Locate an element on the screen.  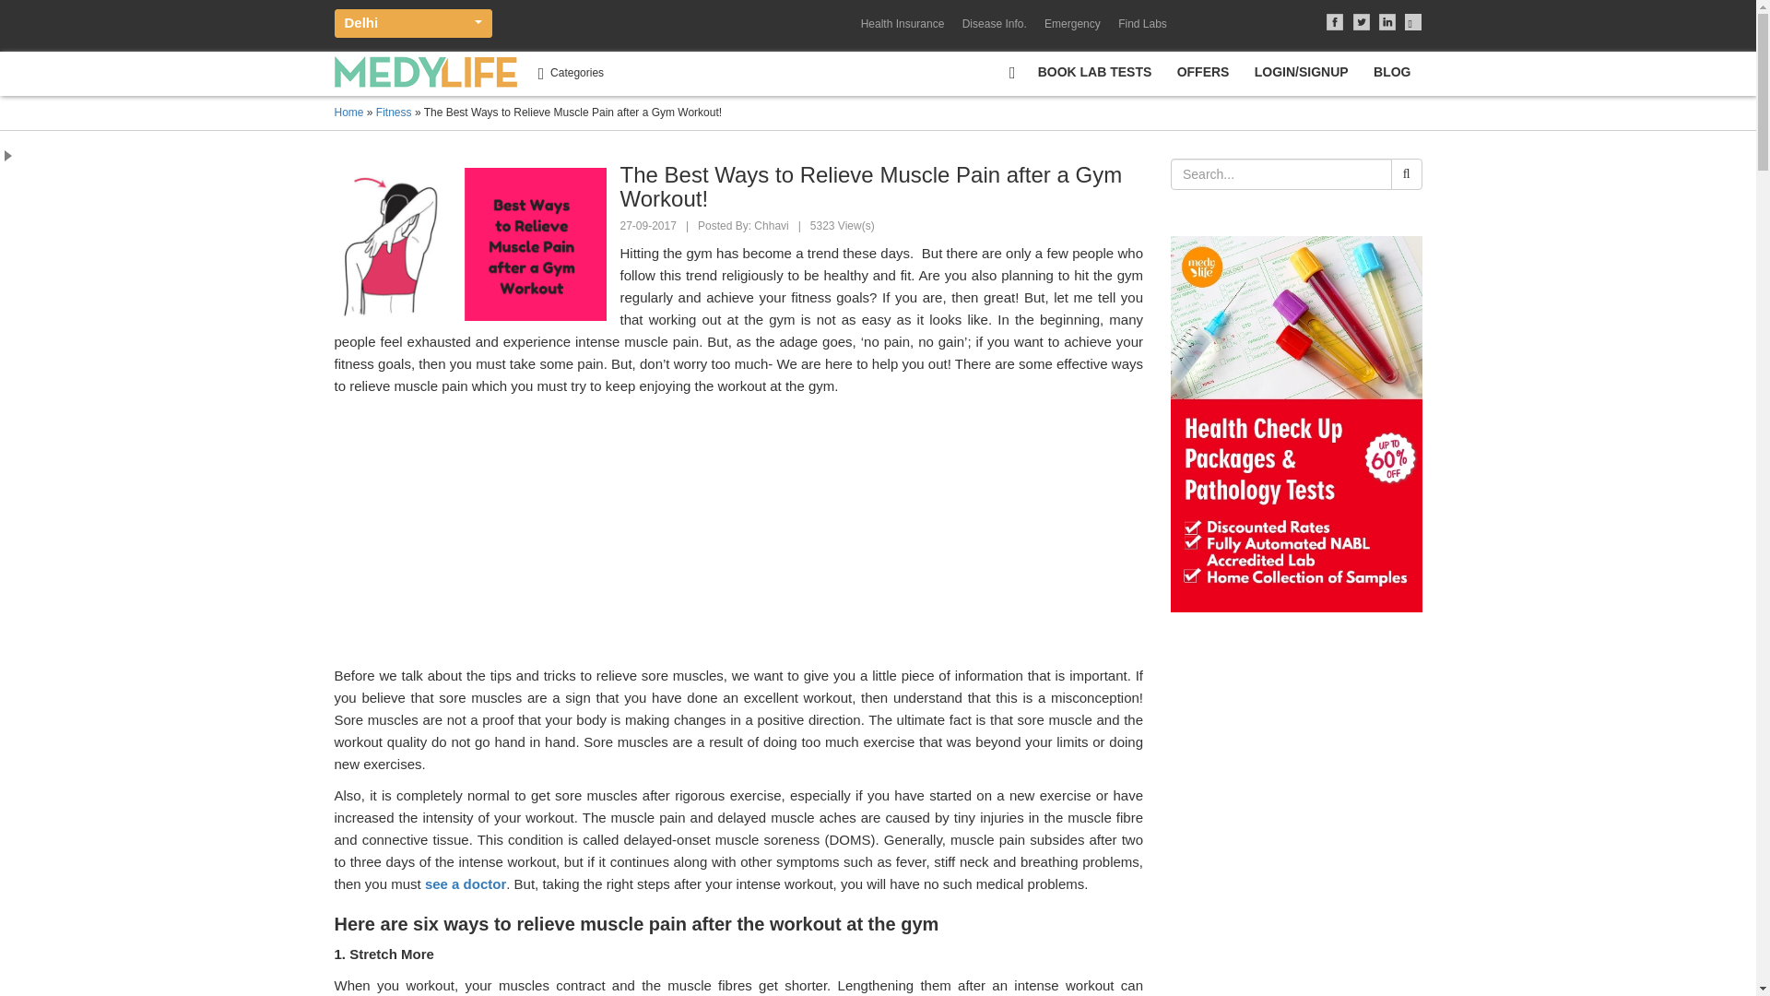
 Categories is located at coordinates (570, 73).